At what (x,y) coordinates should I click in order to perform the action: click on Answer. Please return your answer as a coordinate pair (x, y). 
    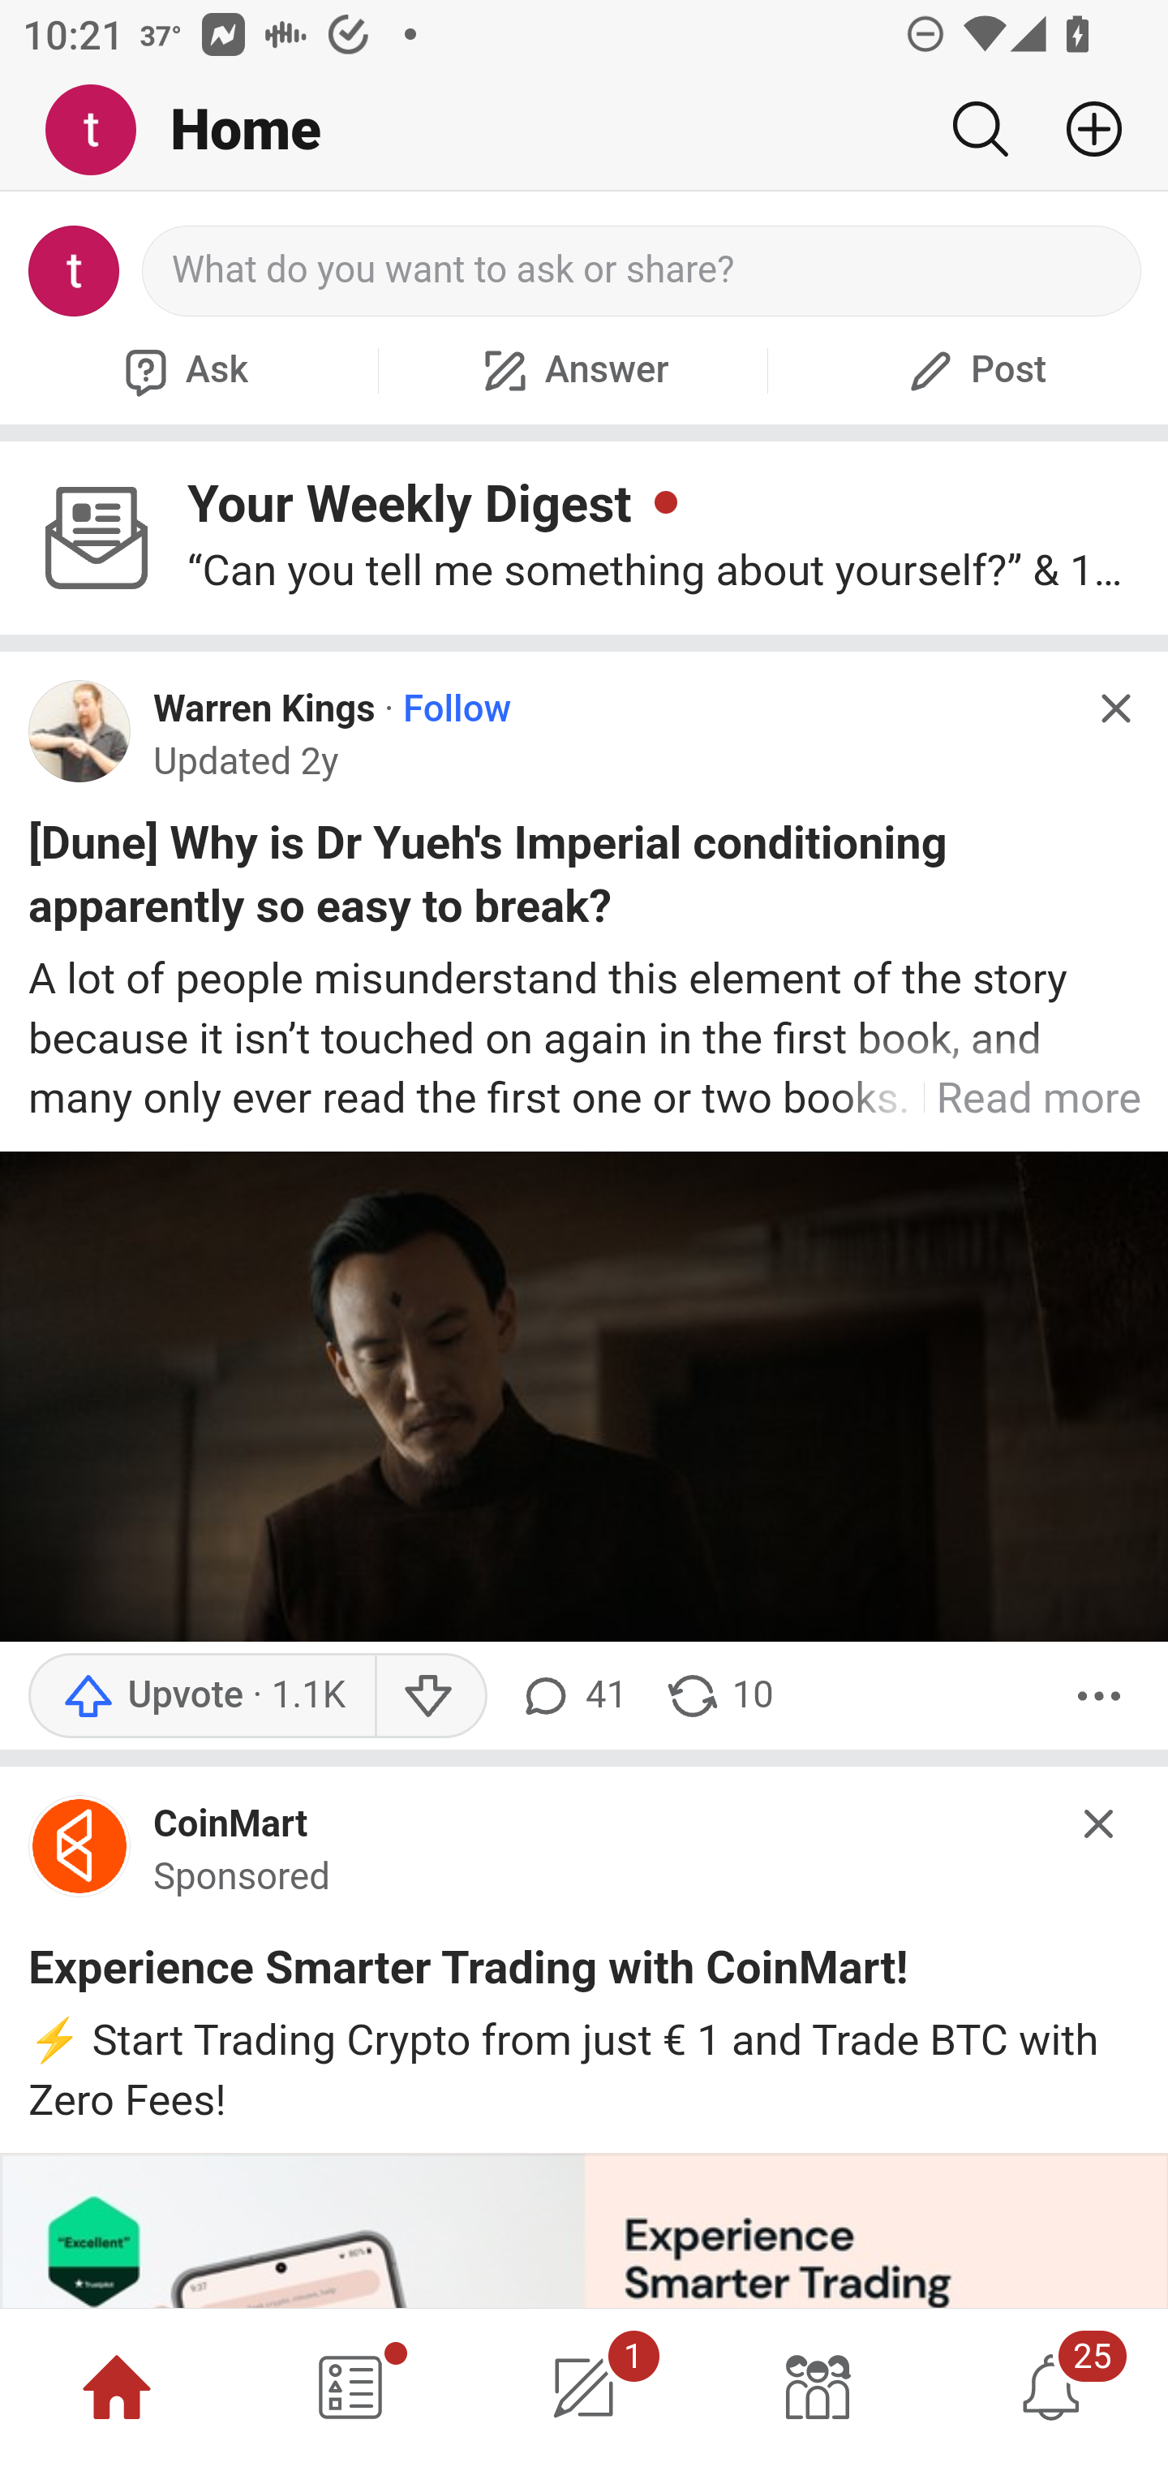
    Looking at the image, I should click on (573, 370).